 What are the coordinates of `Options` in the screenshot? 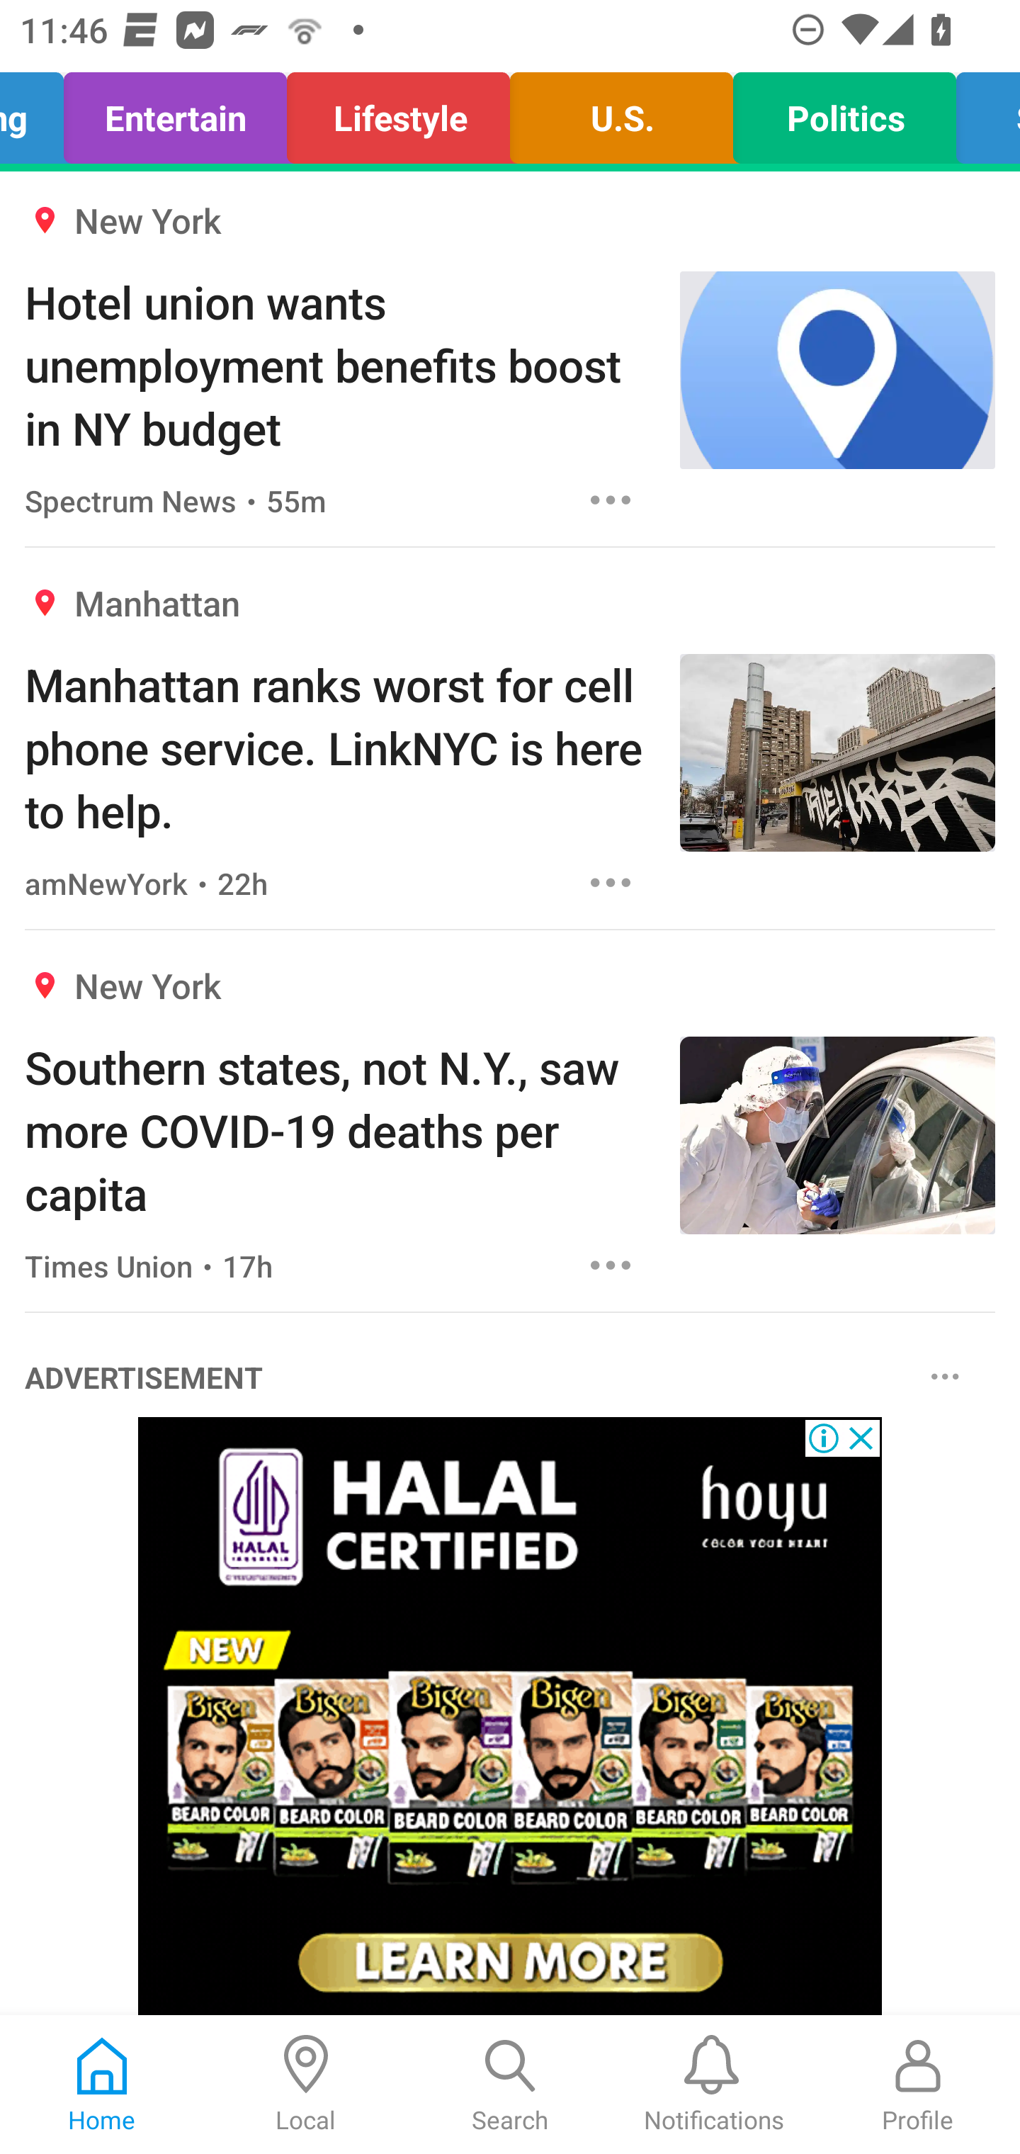 It's located at (611, 1265).